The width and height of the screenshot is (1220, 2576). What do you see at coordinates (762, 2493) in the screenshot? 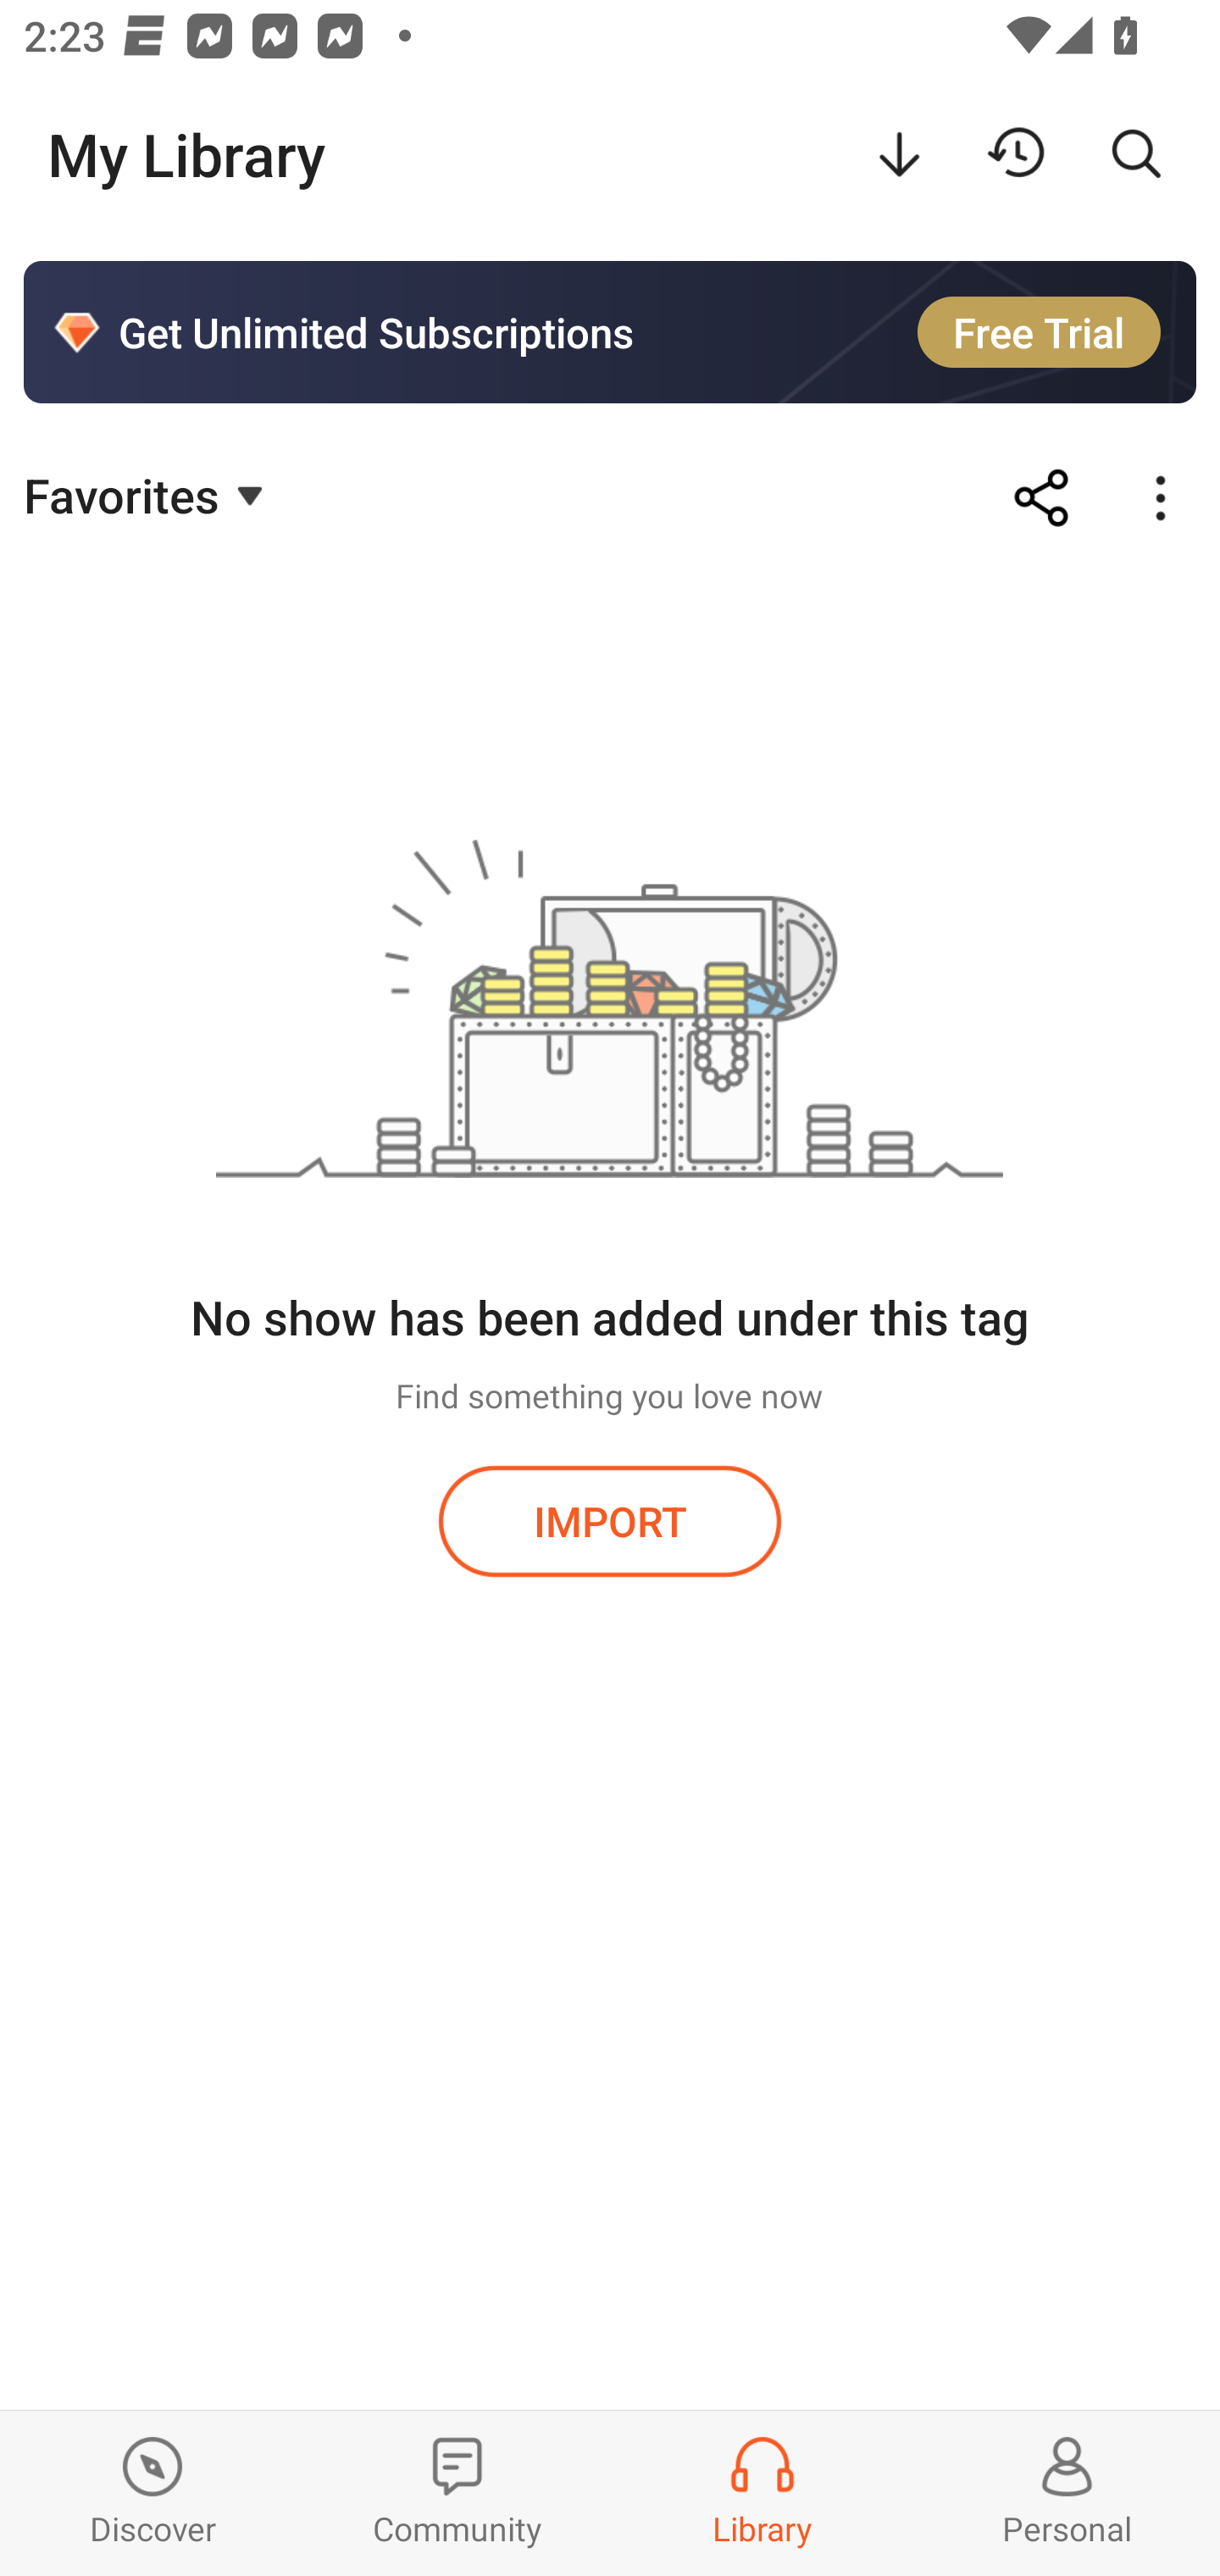
I see `Library` at bounding box center [762, 2493].